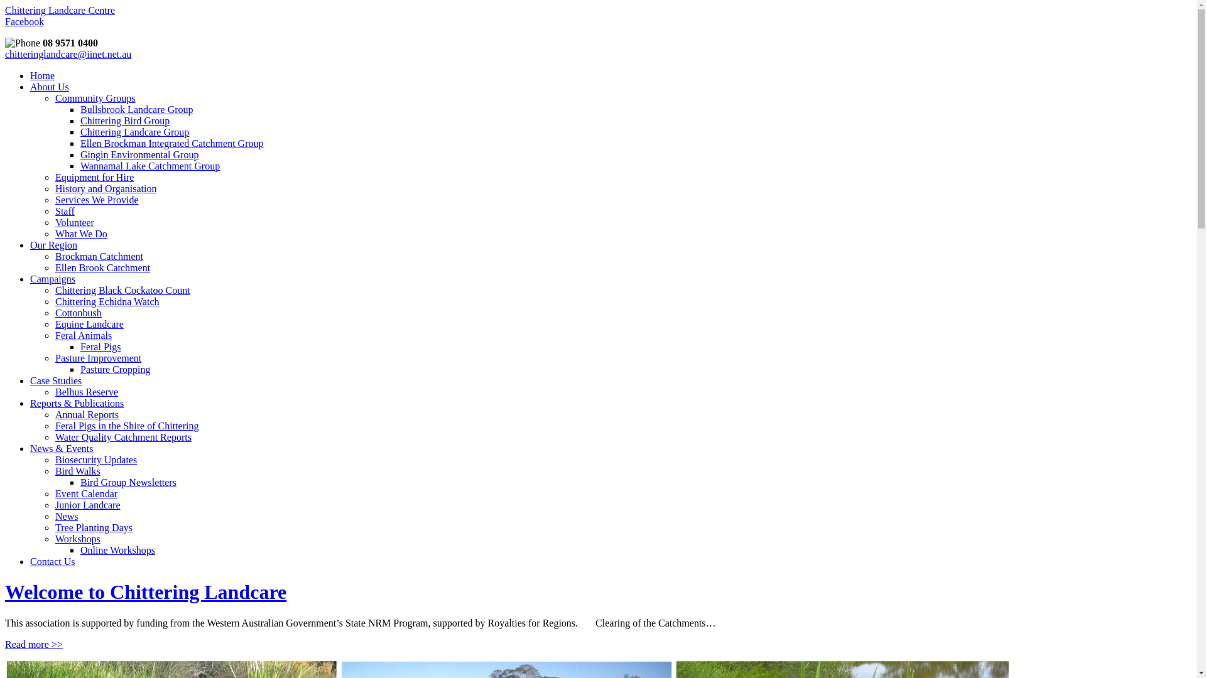 This screenshot has height=678, width=1206. What do you see at coordinates (75, 222) in the screenshot?
I see `Volunteer` at bounding box center [75, 222].